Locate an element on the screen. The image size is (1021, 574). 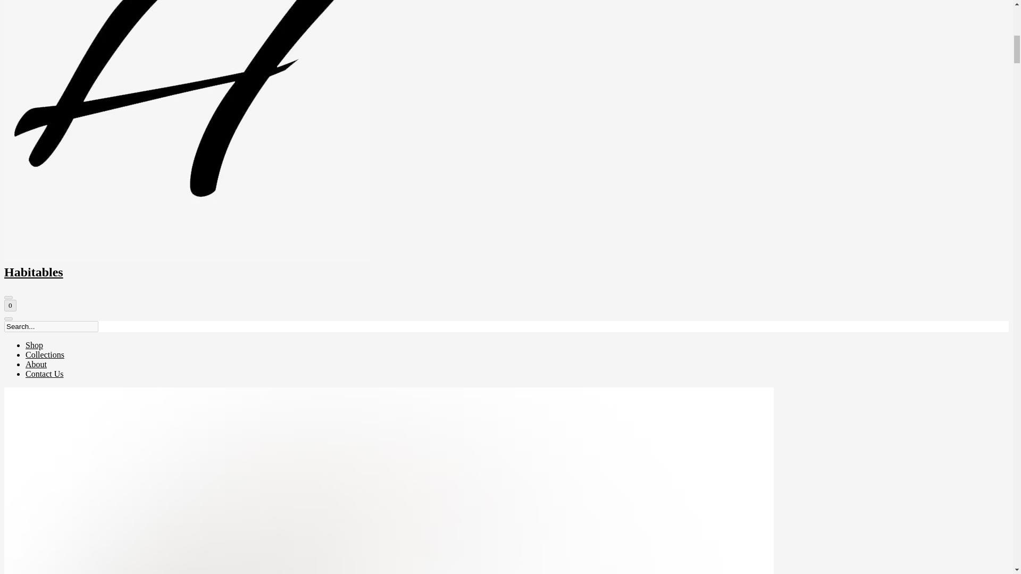
0 is located at coordinates (10, 305).